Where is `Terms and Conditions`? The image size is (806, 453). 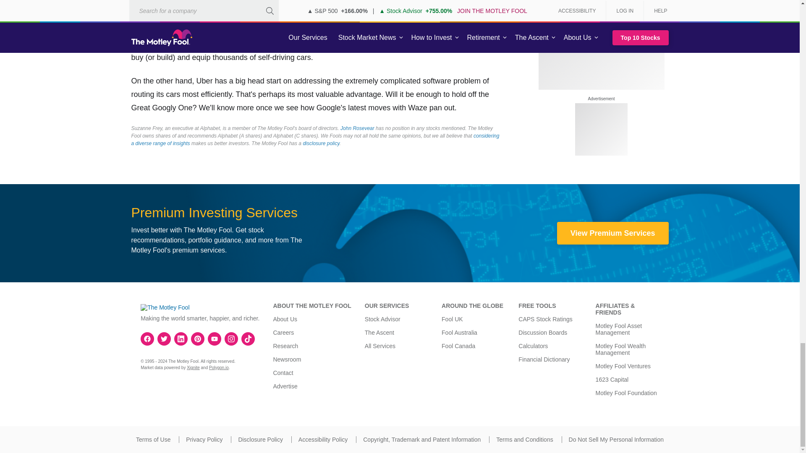
Terms and Conditions is located at coordinates (525, 440).